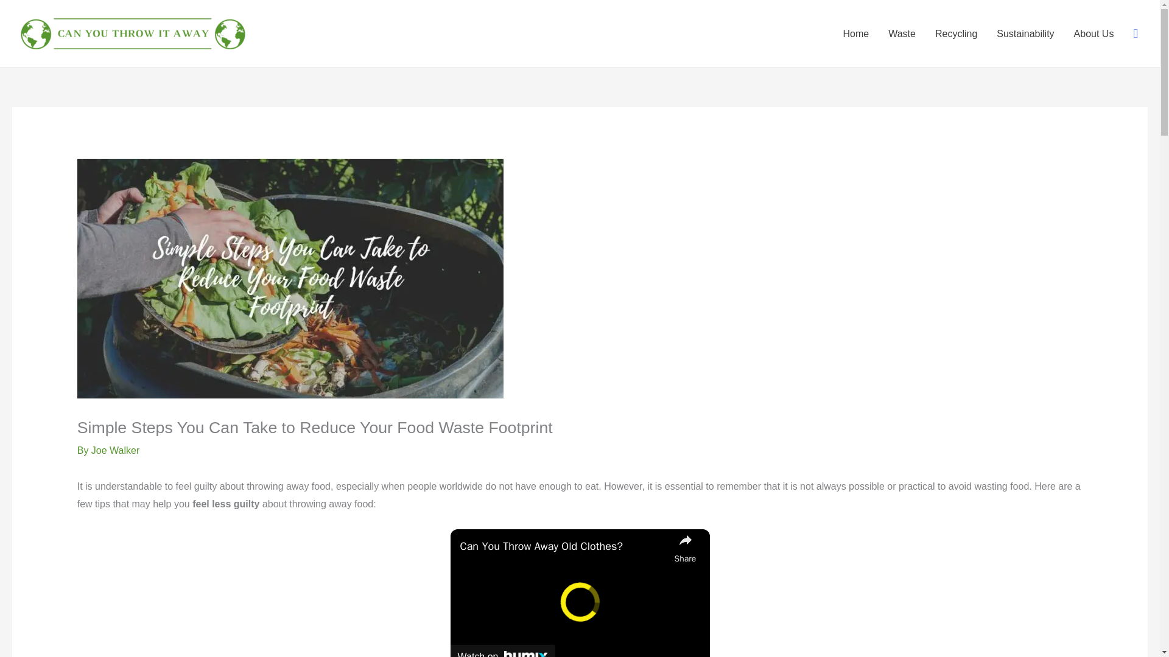 The image size is (1169, 657). I want to click on Can You Throw Away Old Clothes?, so click(564, 546).